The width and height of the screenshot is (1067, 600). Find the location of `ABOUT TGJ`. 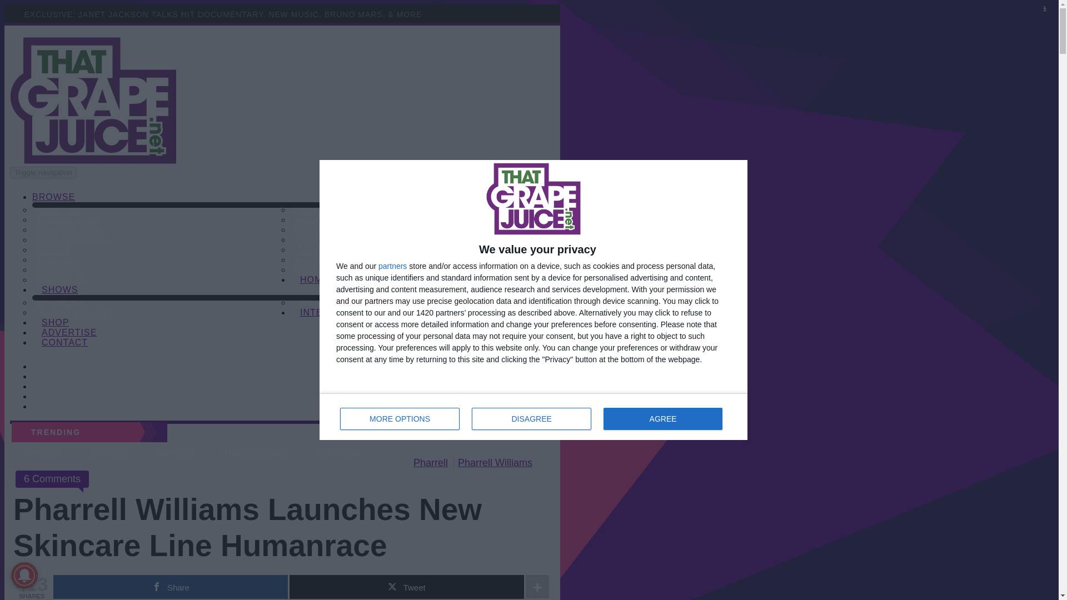

ABOUT TGJ is located at coordinates (58, 210).